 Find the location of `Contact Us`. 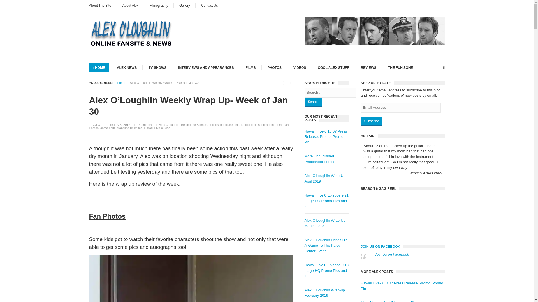

Contact Us is located at coordinates (209, 6).